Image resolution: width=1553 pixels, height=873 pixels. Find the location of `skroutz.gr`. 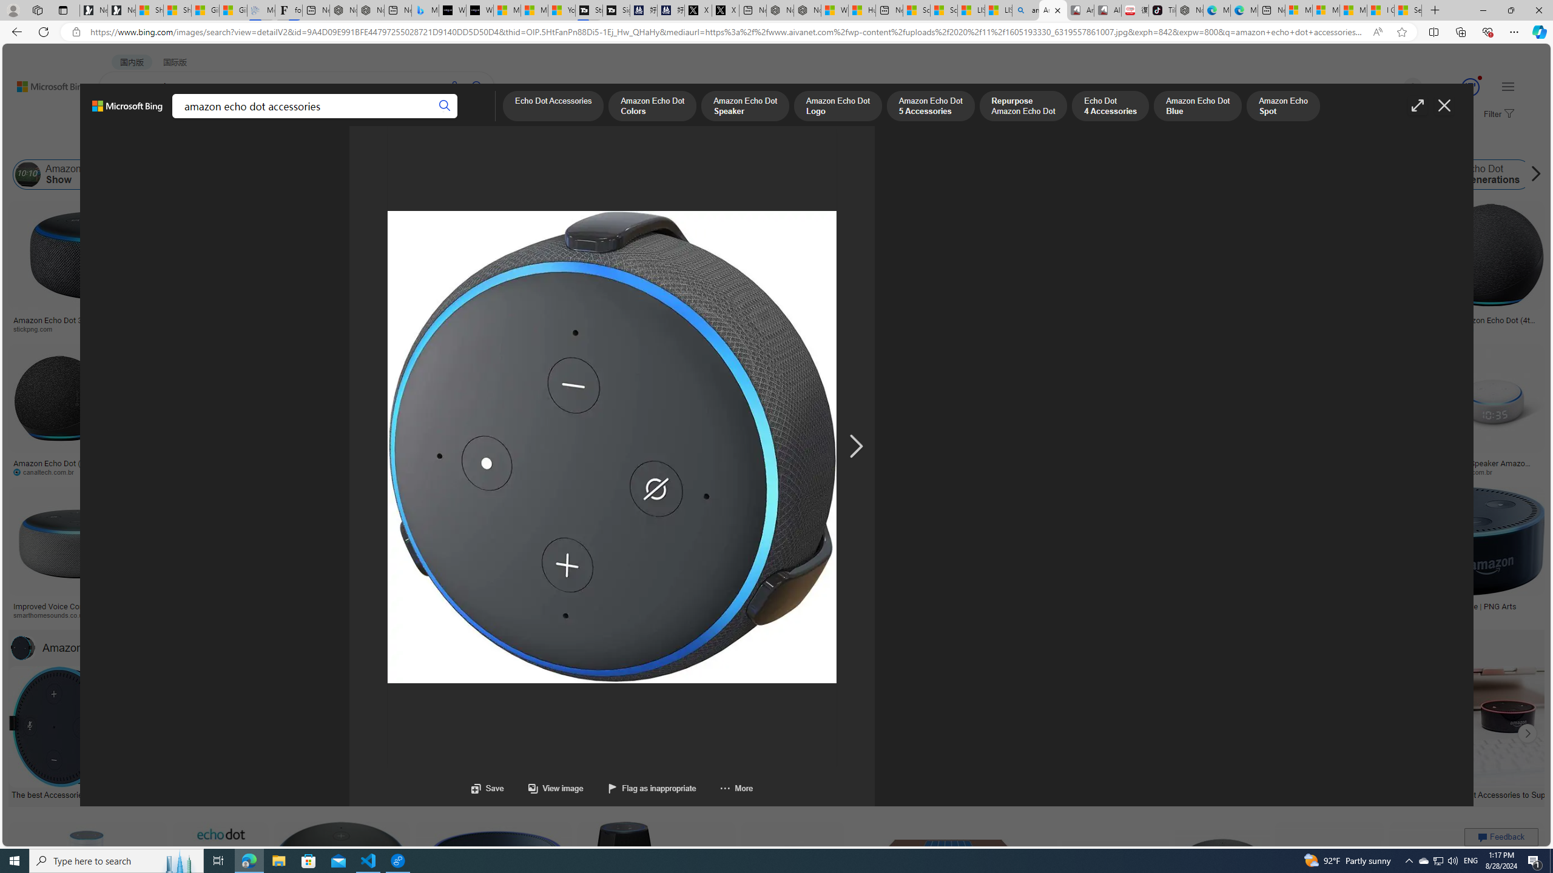

skroutz.gr is located at coordinates (995, 615).